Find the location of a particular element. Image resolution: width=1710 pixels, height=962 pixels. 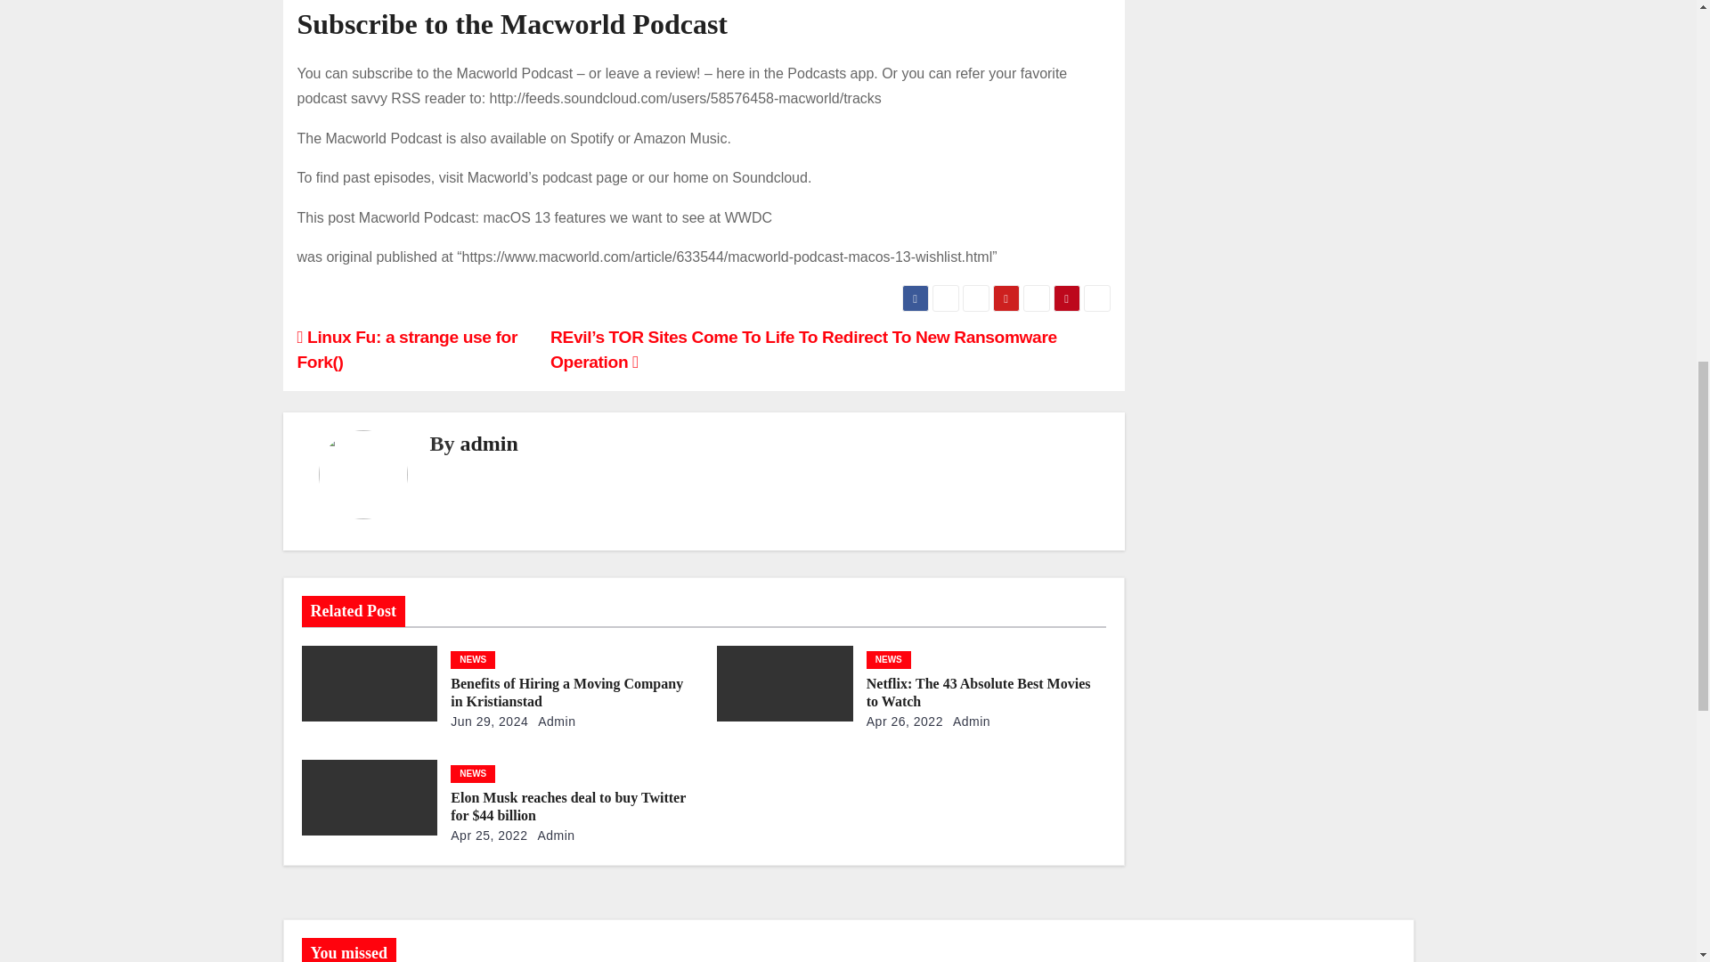

Netflix: The 43 Absolute Best Movies to Watch is located at coordinates (978, 692).